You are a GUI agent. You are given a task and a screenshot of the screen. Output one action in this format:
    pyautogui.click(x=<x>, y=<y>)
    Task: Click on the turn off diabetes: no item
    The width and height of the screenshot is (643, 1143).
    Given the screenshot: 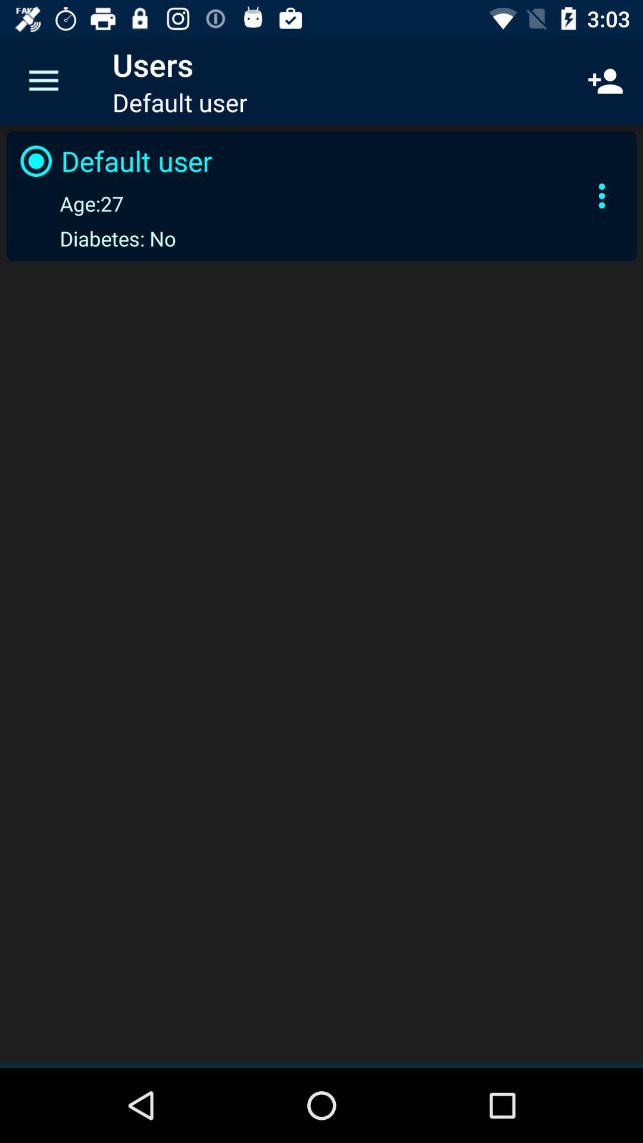 What is the action you would take?
    pyautogui.click(x=95, y=238)
    